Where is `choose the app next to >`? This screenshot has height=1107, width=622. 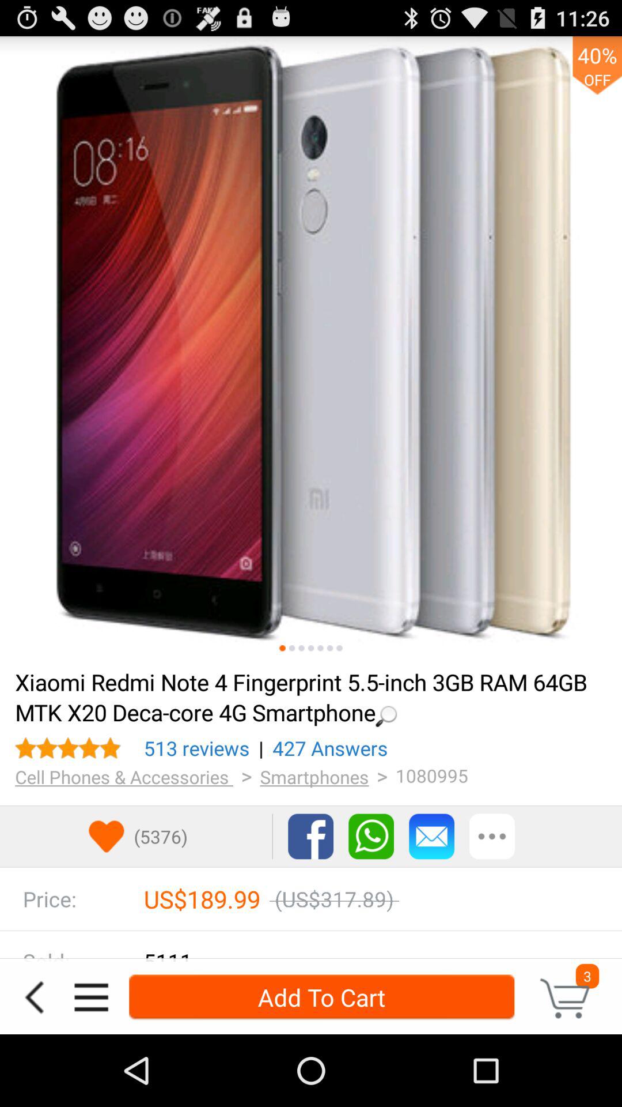
choose the app next to > is located at coordinates (314, 777).